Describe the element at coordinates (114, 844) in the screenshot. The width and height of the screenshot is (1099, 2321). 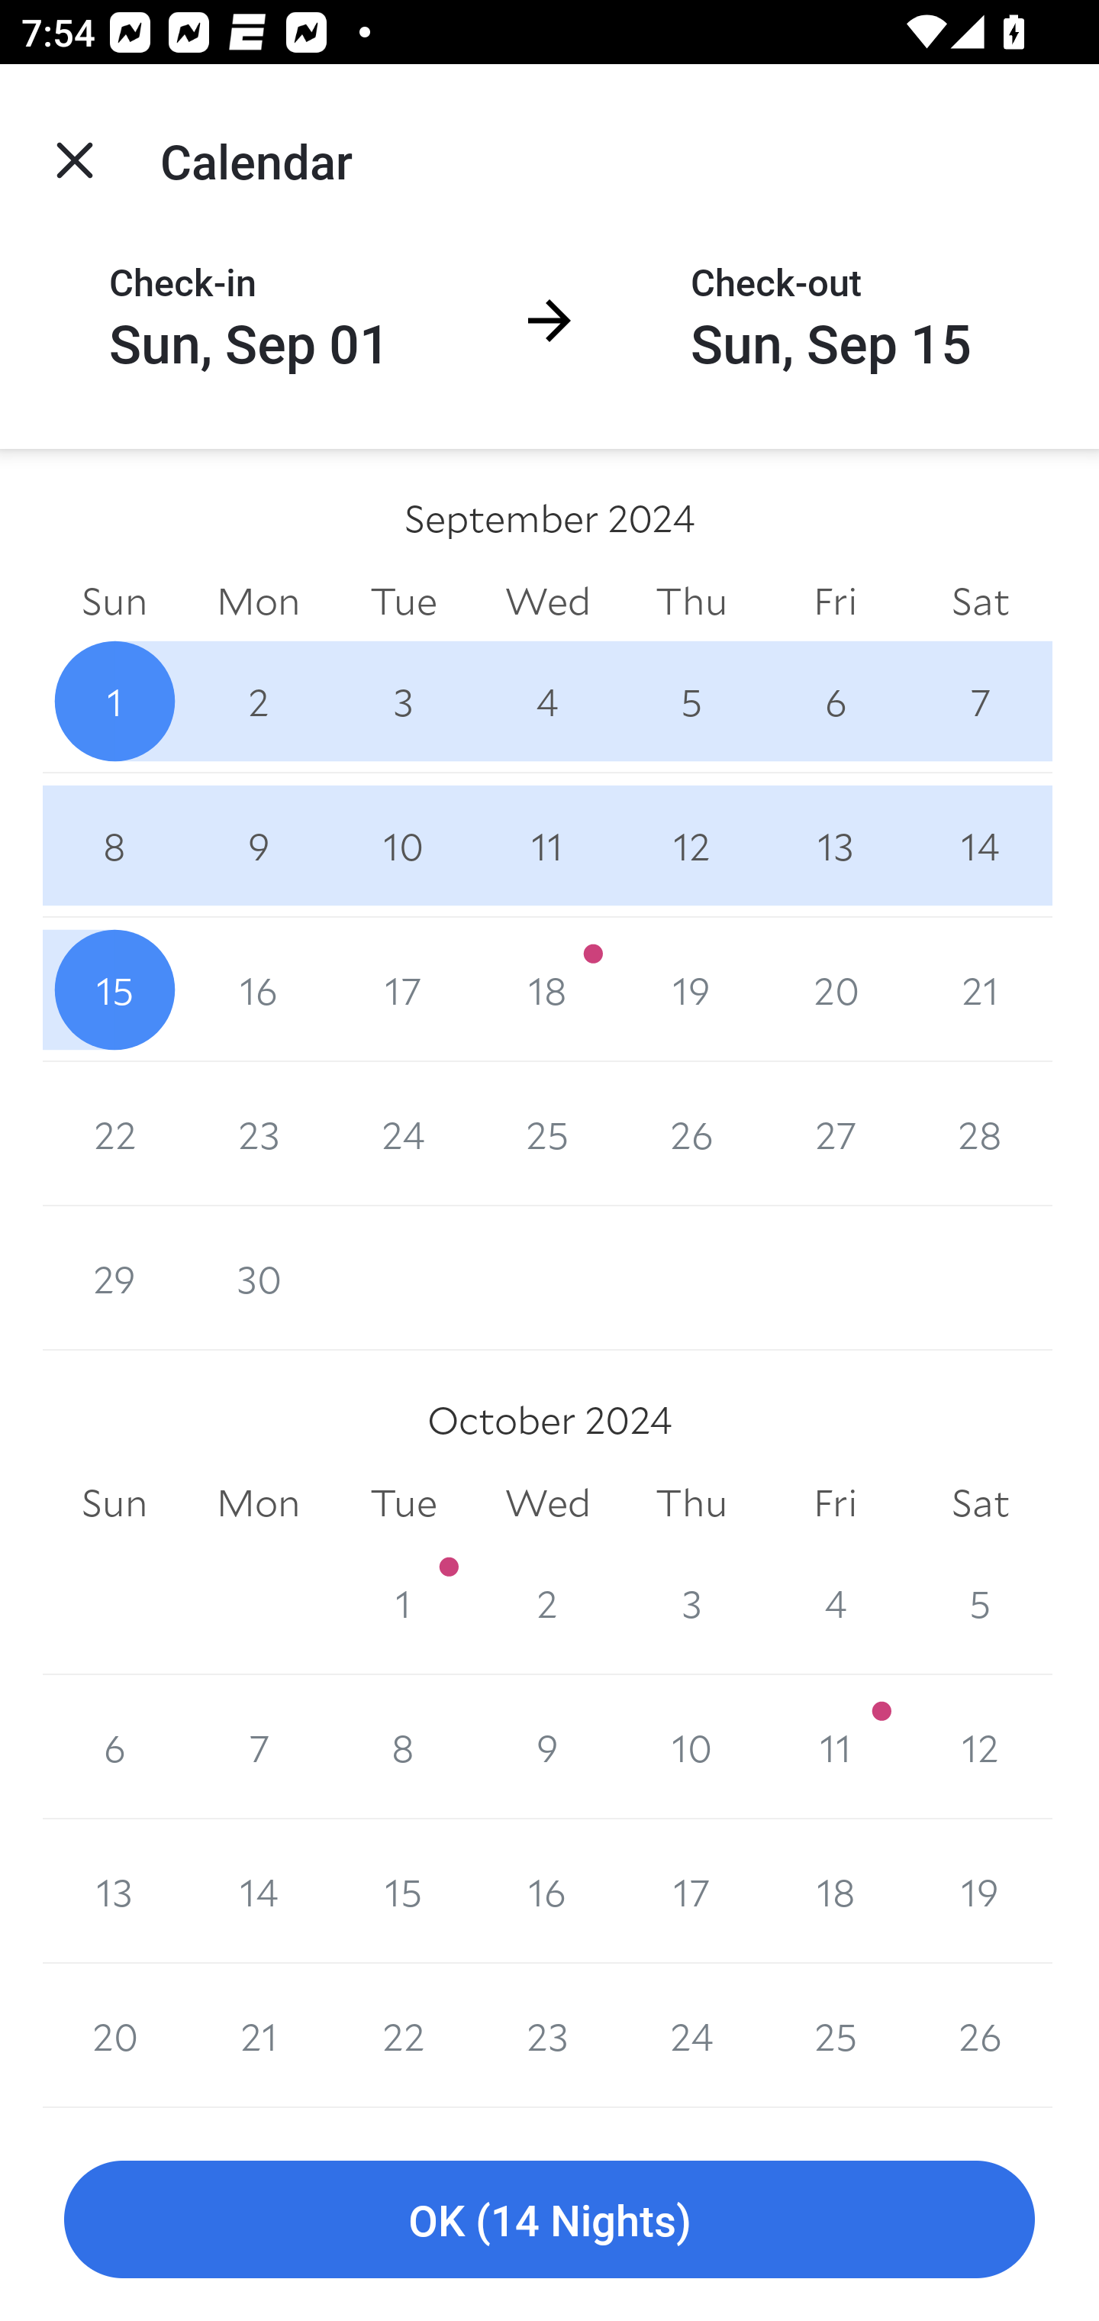
I see `8 8 September 2024` at that location.